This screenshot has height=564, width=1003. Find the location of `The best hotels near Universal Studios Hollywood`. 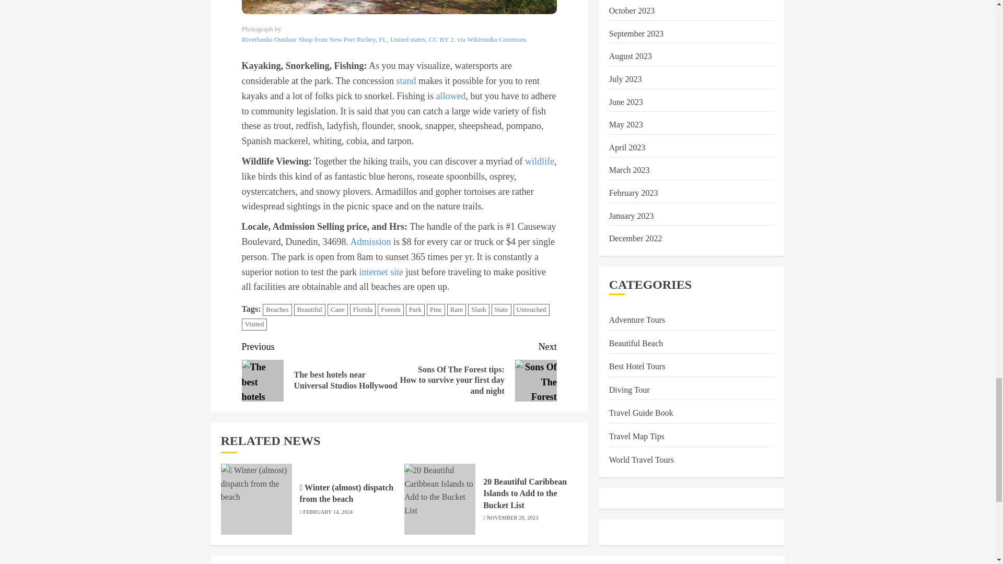

The best hotels near Universal Studios Hollywood is located at coordinates (262, 380).